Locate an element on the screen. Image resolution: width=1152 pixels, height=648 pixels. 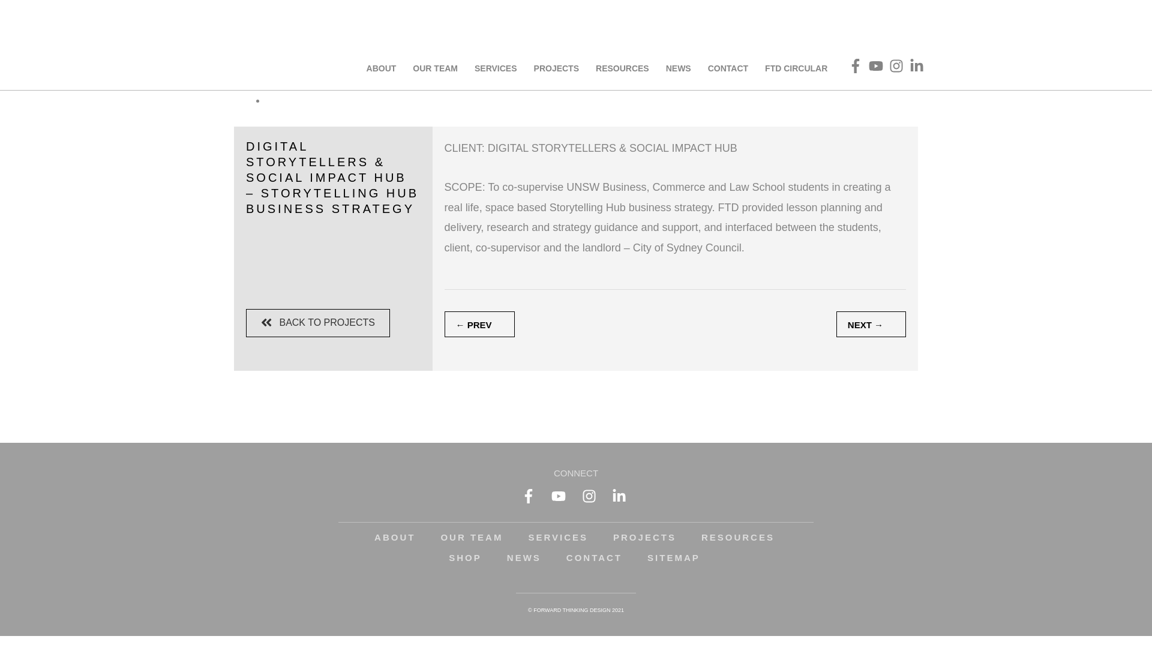
NEWS is located at coordinates (679, 68).